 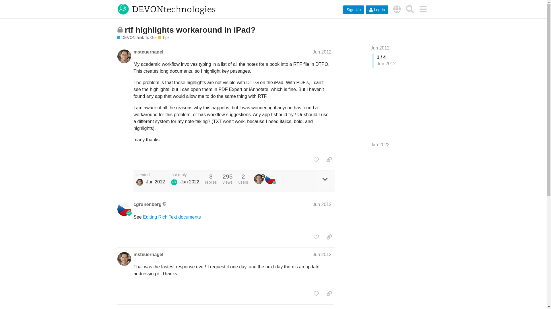 What do you see at coordinates (322, 204) in the screenshot?
I see `Jun 2012` at bounding box center [322, 204].